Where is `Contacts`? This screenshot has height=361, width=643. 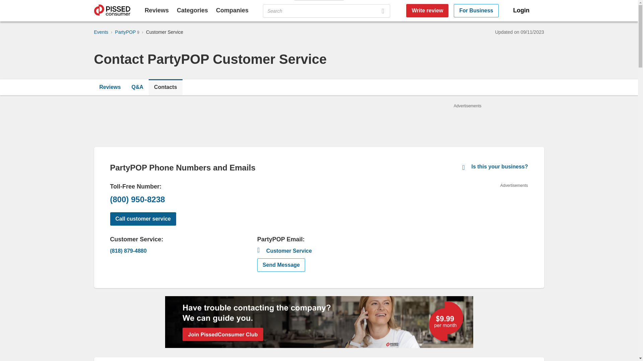
Contacts is located at coordinates (165, 87).